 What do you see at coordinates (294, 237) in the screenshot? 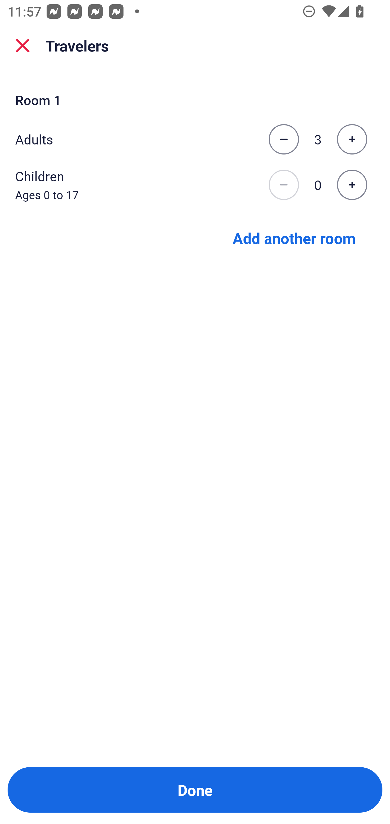
I see `Add another room` at bounding box center [294, 237].